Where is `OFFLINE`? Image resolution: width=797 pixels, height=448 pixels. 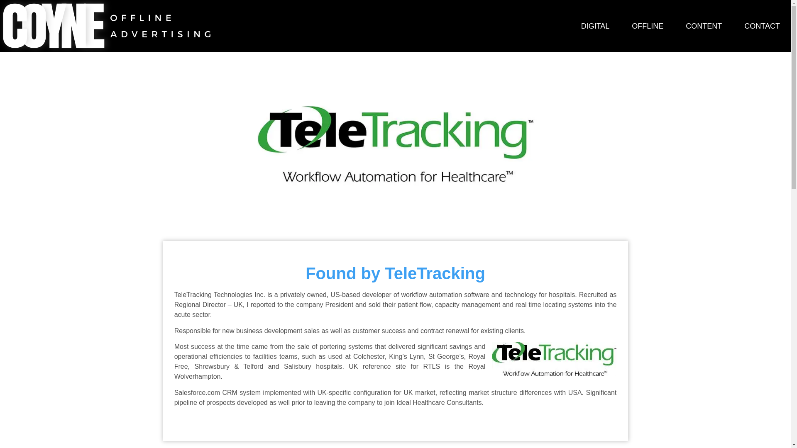
OFFLINE is located at coordinates (648, 26).